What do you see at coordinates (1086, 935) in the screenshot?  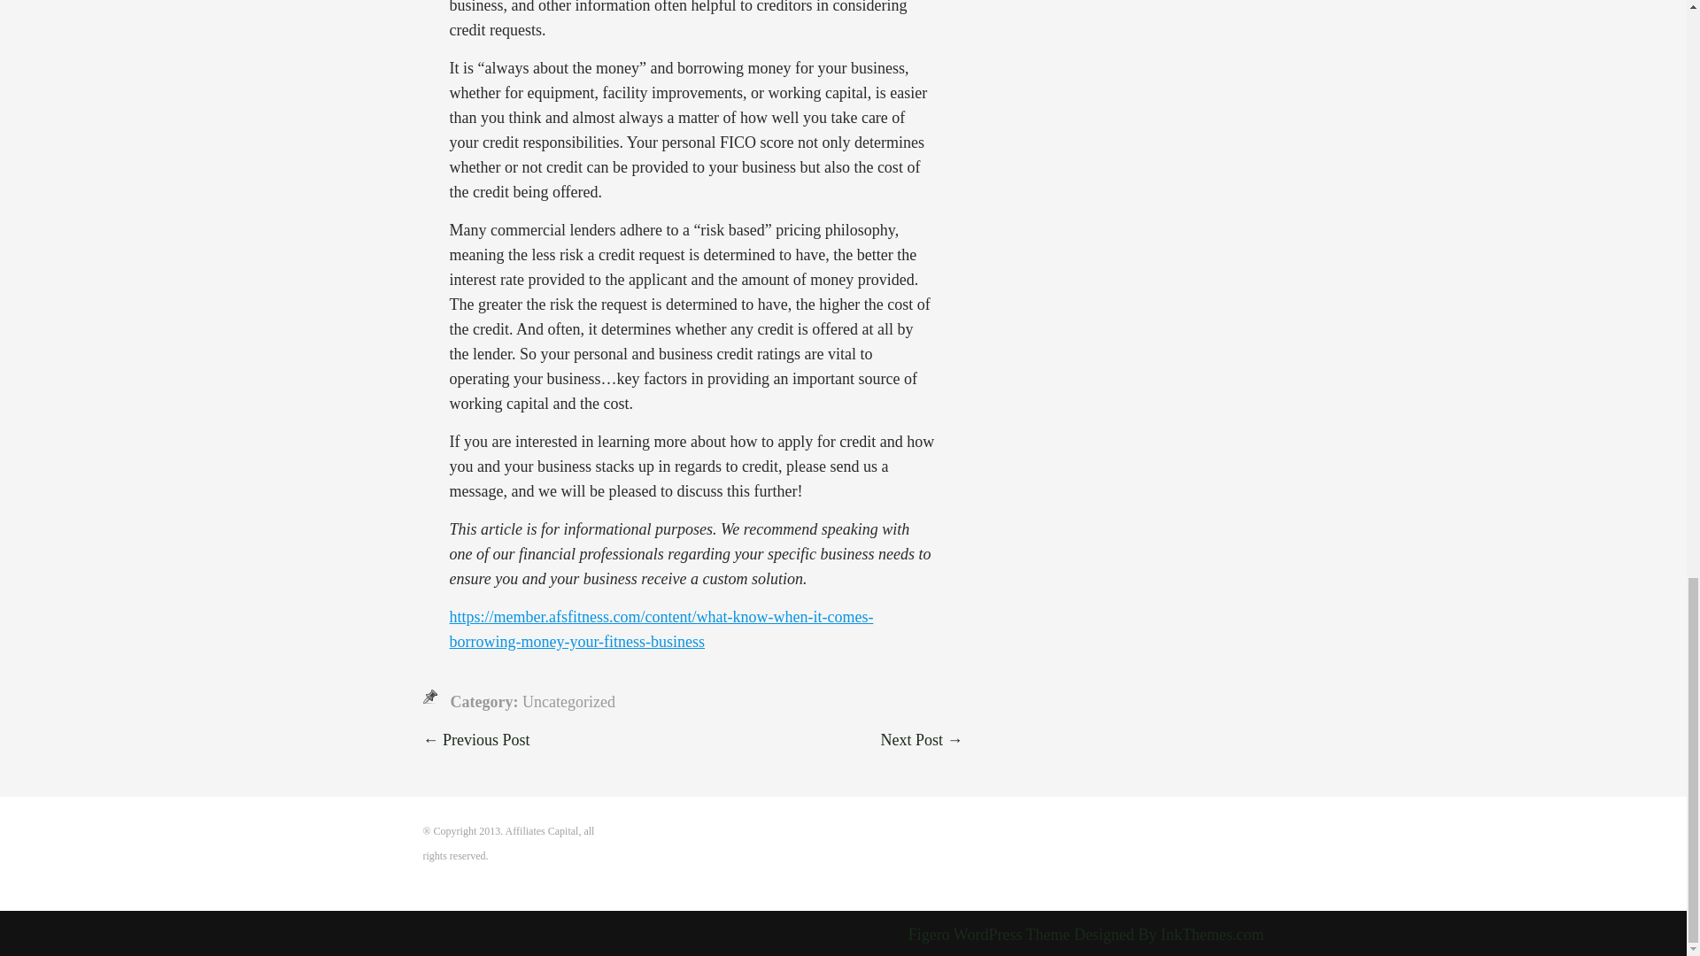 I see `Figero WordPress Theme Designed By InkThemes.com` at bounding box center [1086, 935].